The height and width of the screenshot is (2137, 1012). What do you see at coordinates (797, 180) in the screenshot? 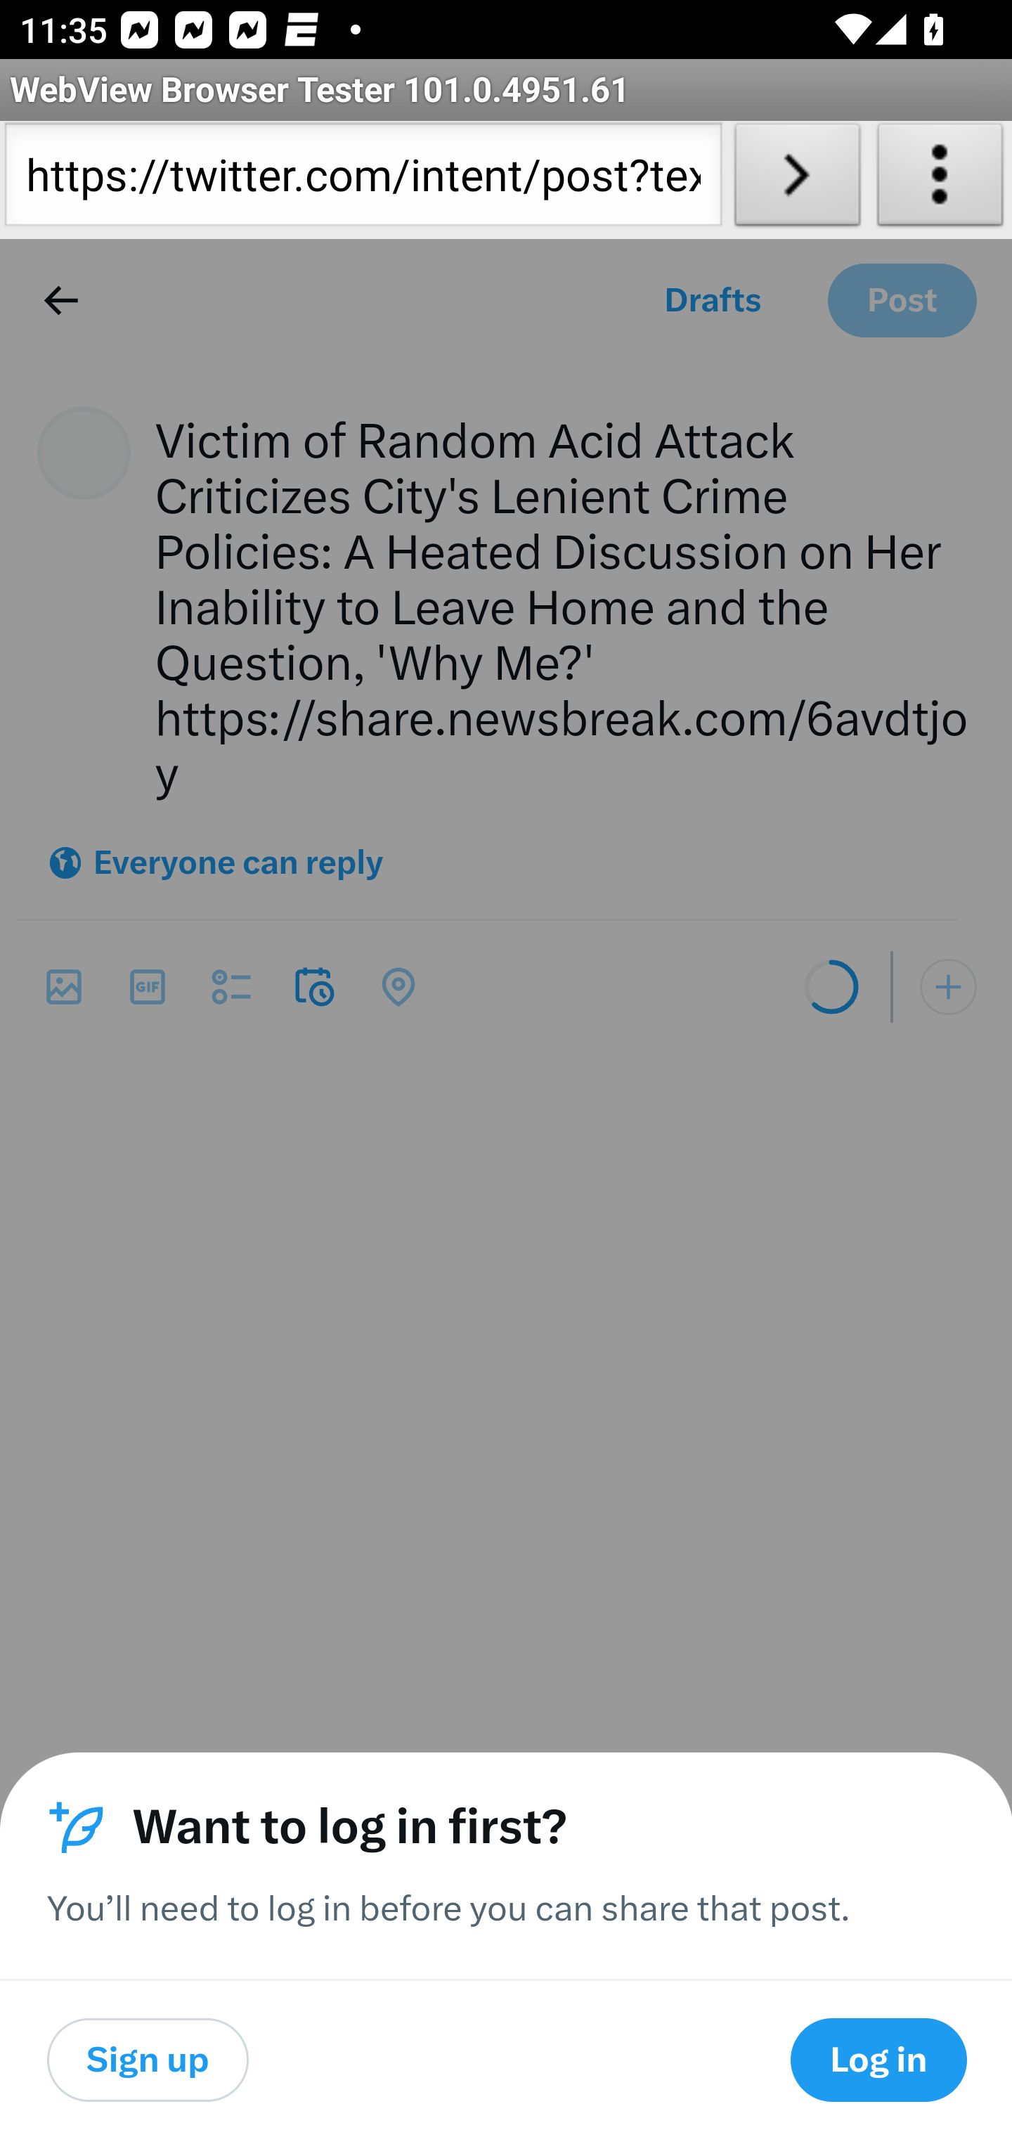
I see `Load URL` at bounding box center [797, 180].